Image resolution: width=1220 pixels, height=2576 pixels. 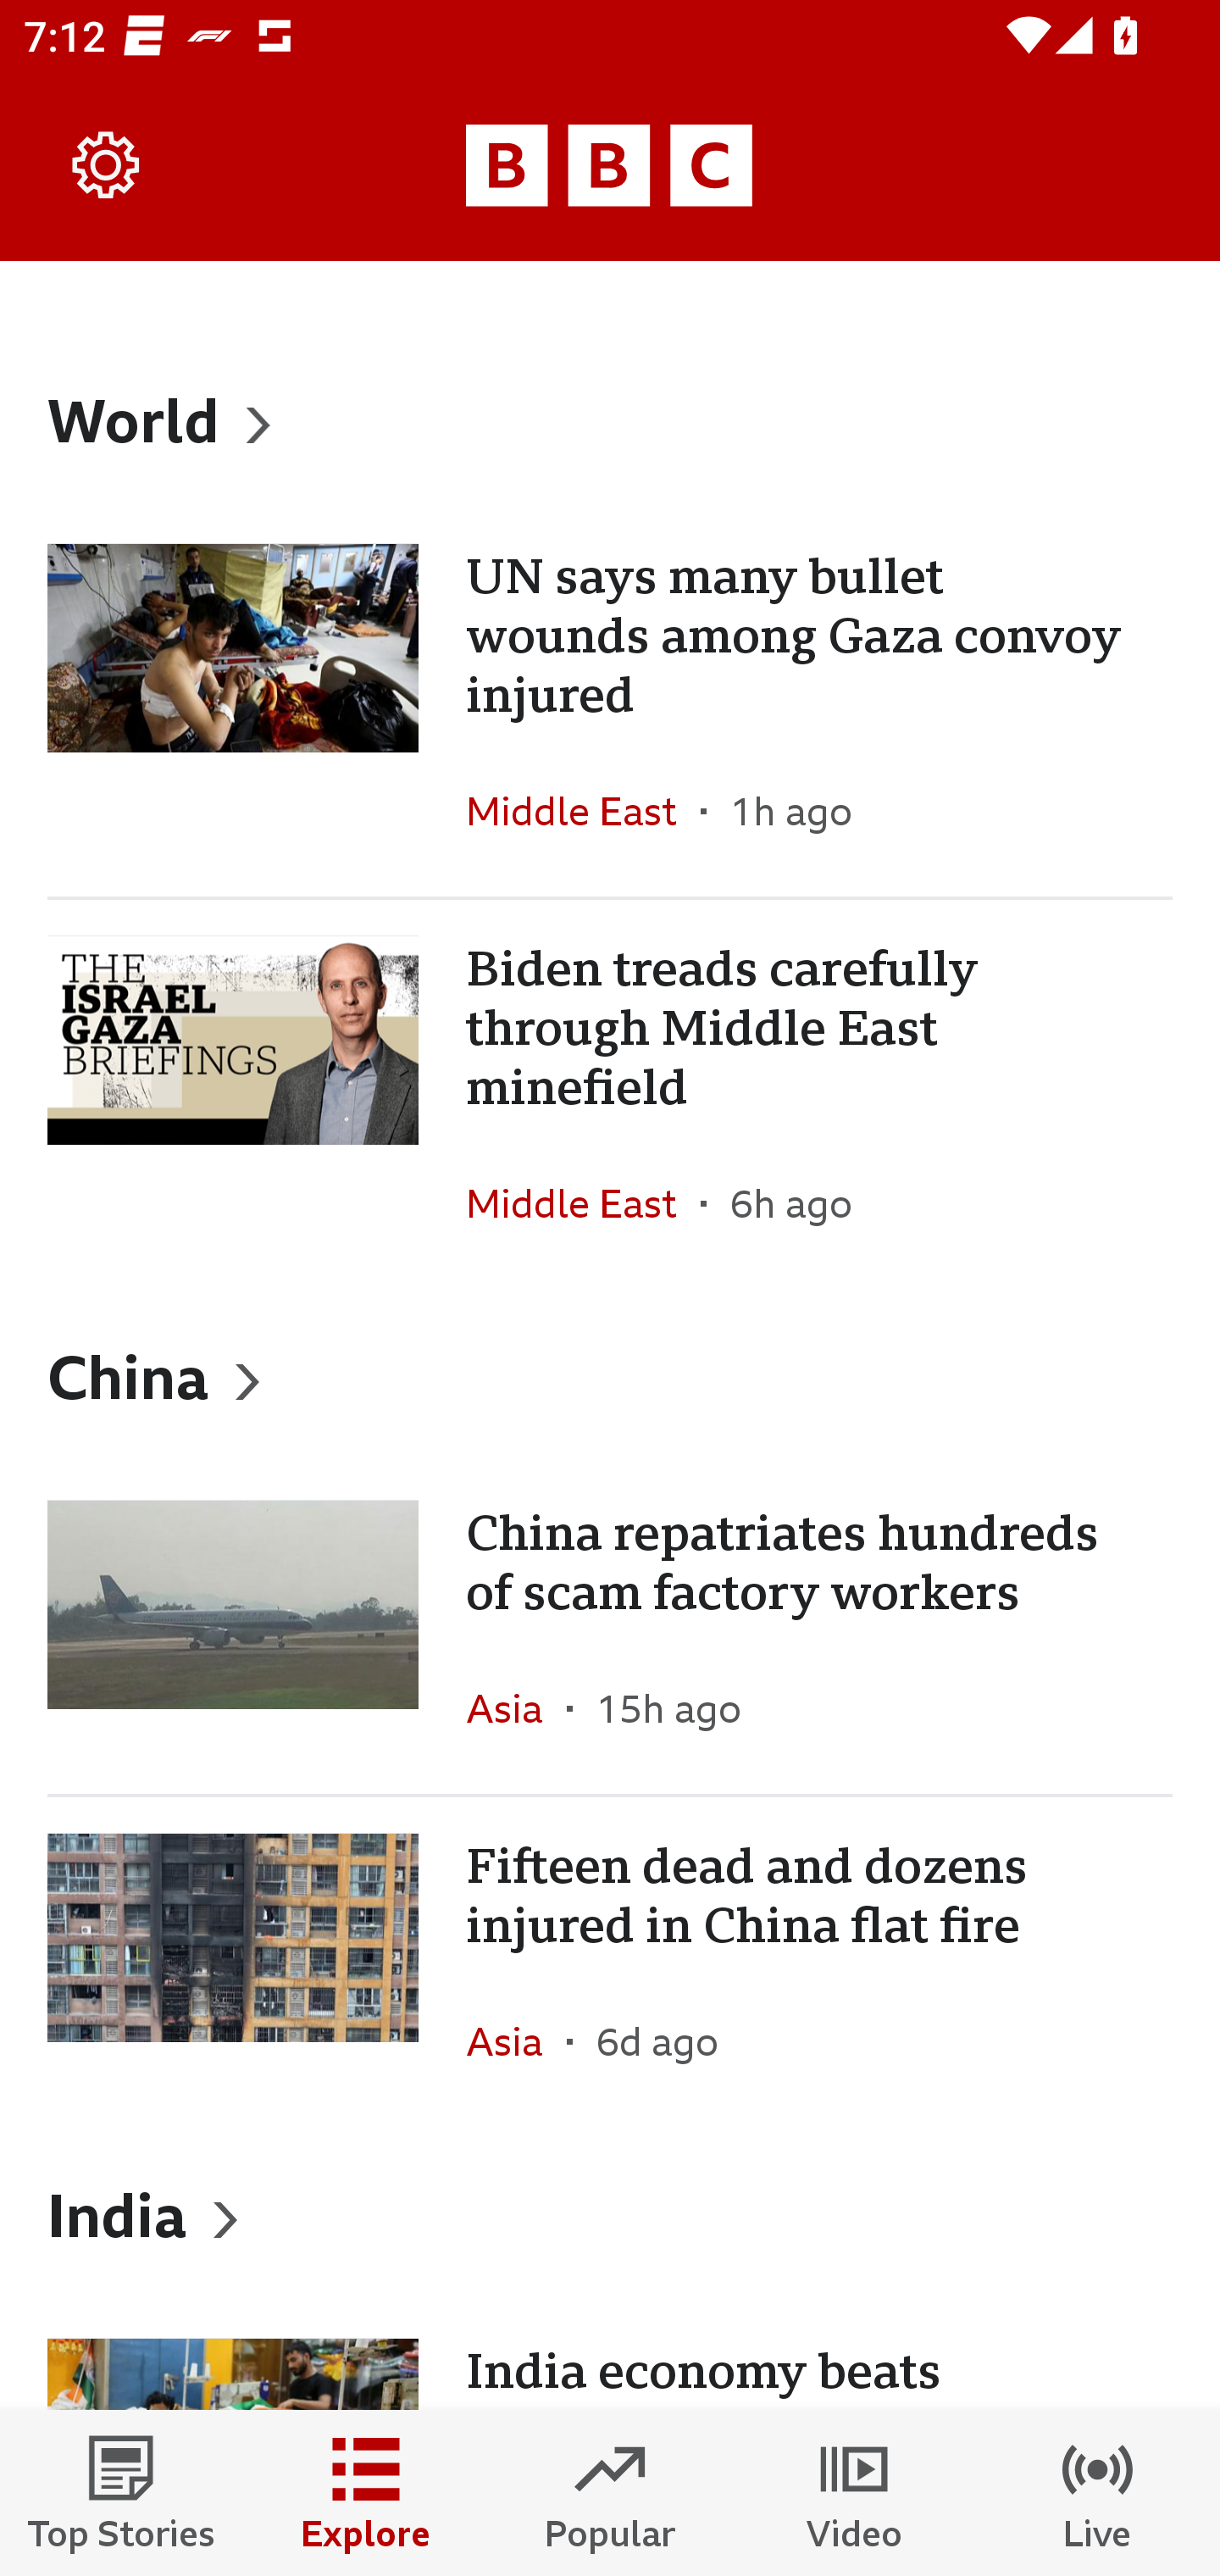 What do you see at coordinates (583, 1203) in the screenshot?
I see `Middle East In the section Middle East` at bounding box center [583, 1203].